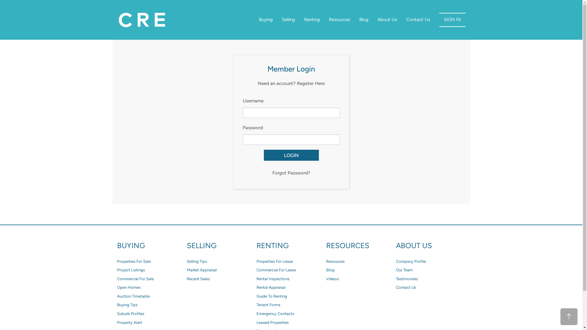  Describe the element at coordinates (221, 246) in the screenshot. I see `SELLING` at that location.